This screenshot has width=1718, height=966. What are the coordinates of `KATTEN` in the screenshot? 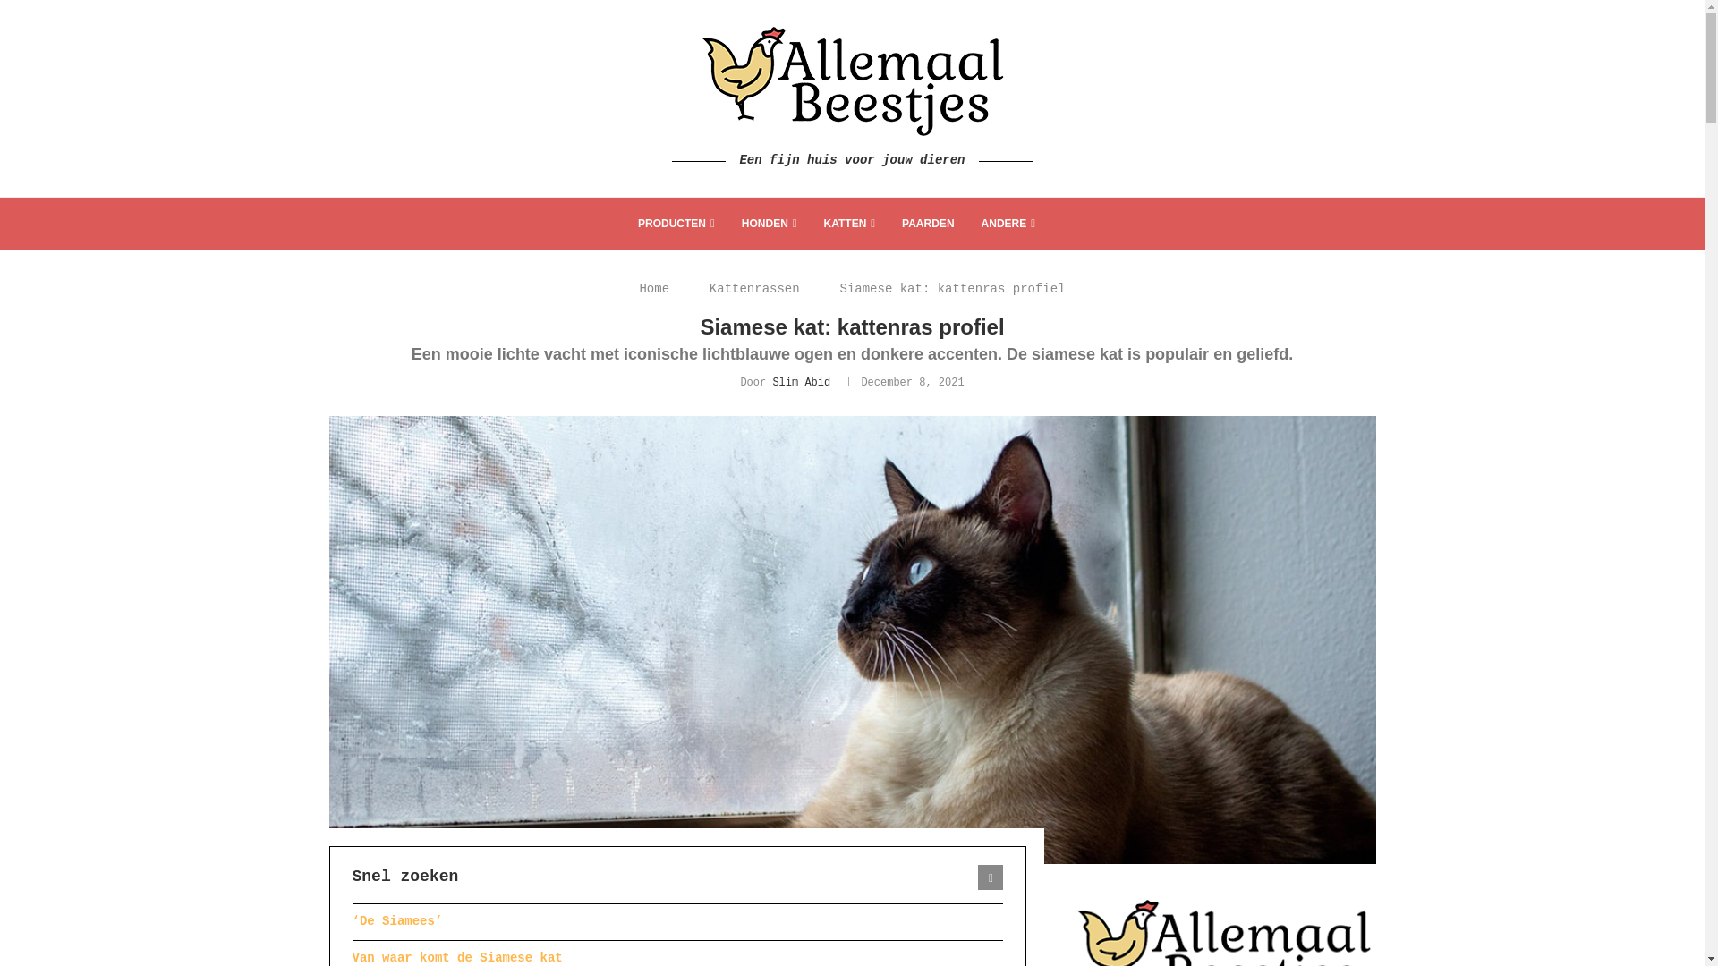 It's located at (850, 224).